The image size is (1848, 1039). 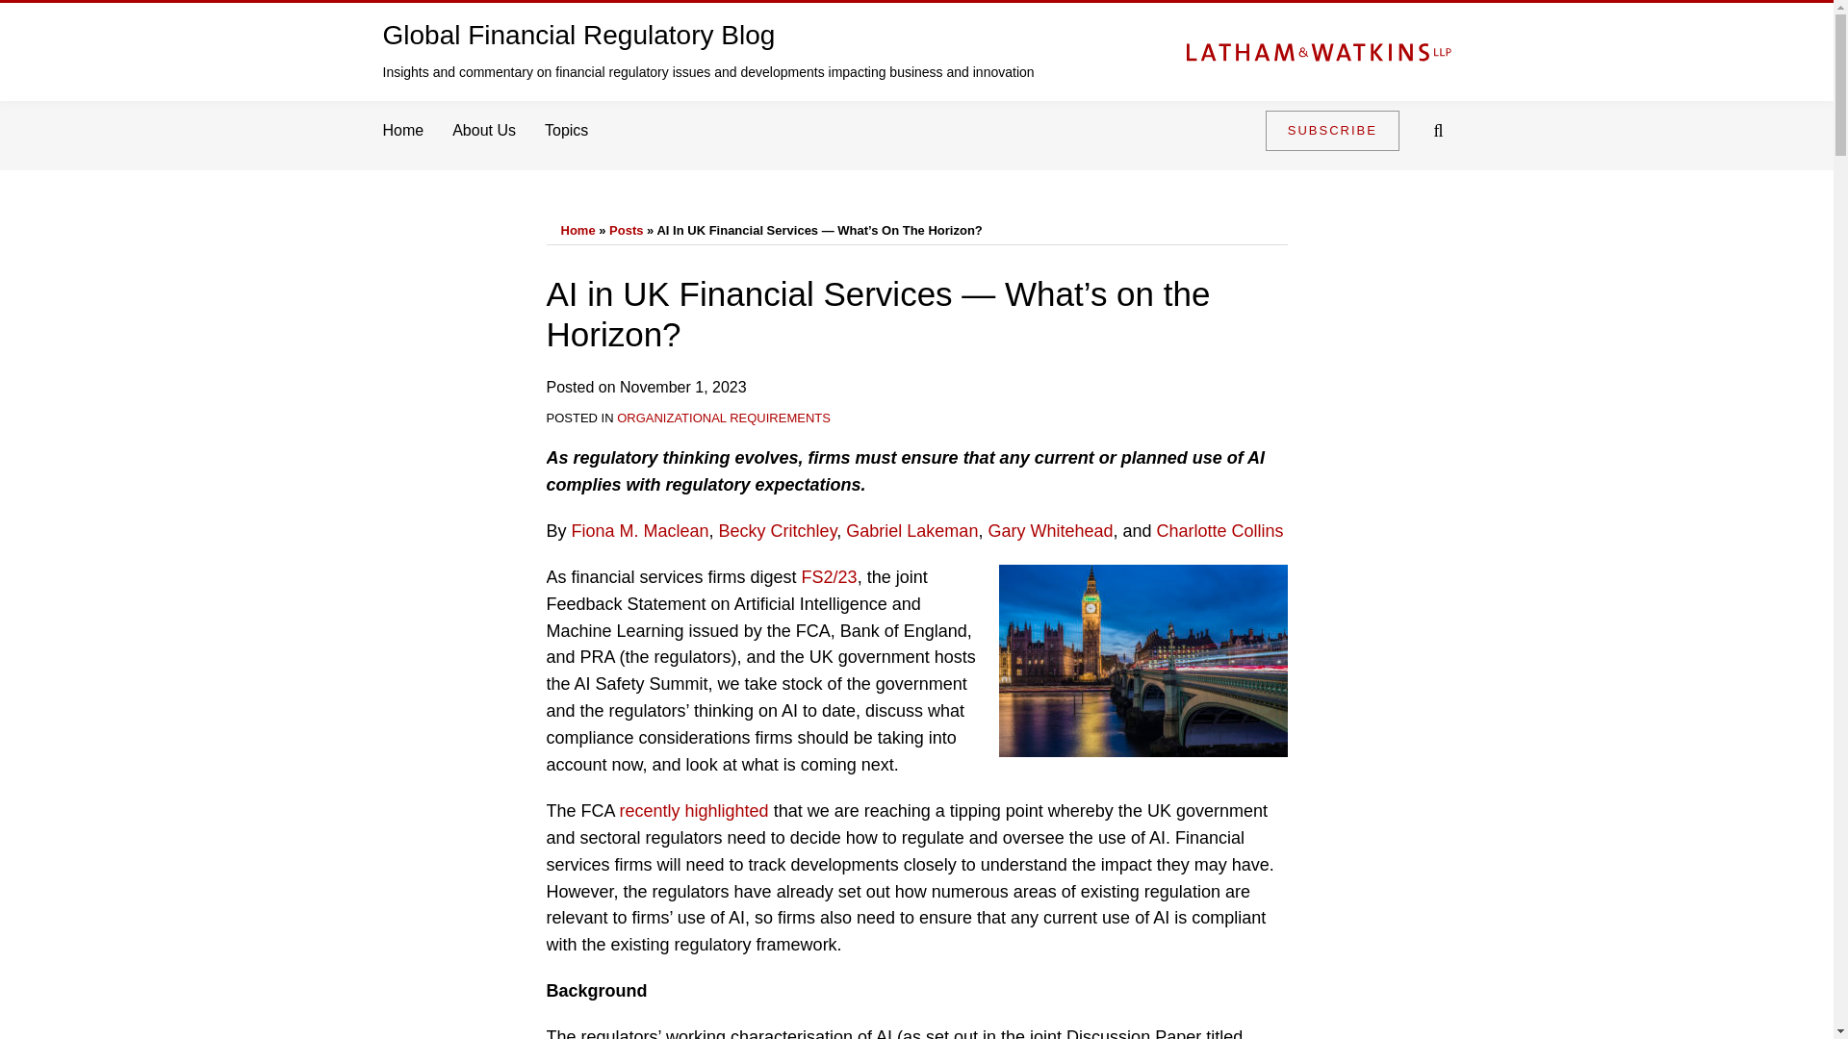 What do you see at coordinates (911, 531) in the screenshot?
I see `Gabriel Lakeman` at bounding box center [911, 531].